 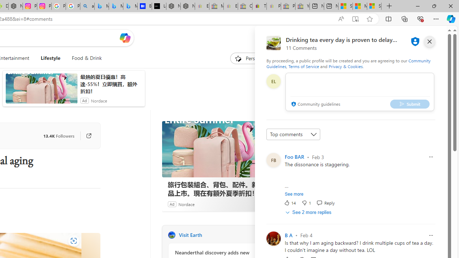 I want to click on B A, so click(x=288, y=235).